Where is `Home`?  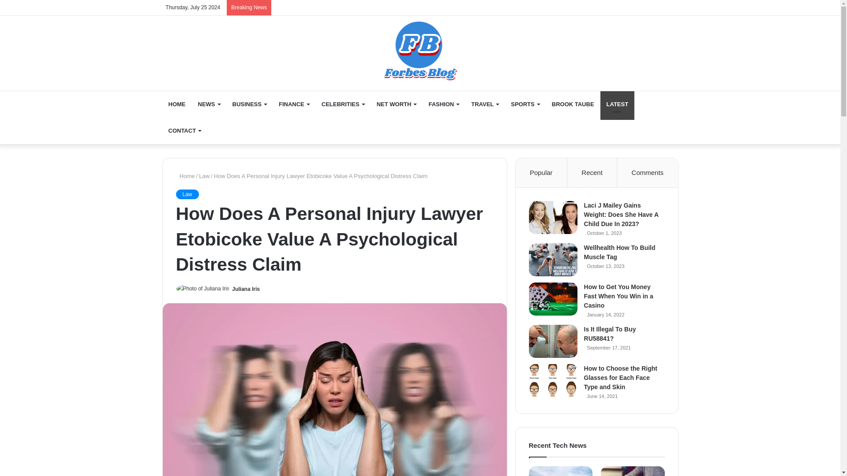 Home is located at coordinates (185, 176).